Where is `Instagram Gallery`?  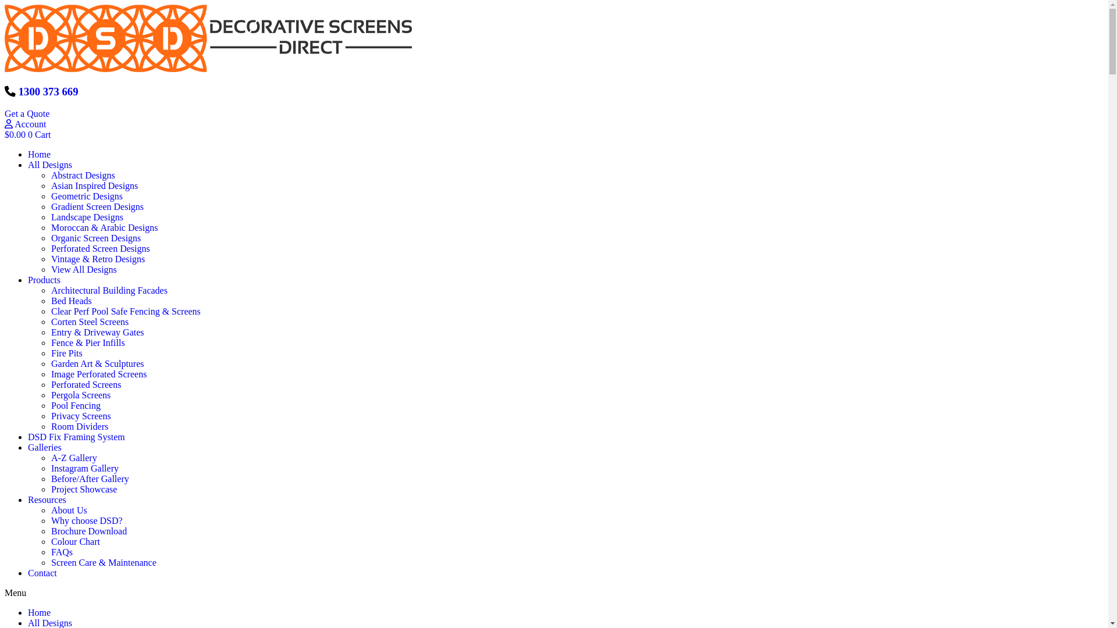
Instagram Gallery is located at coordinates (85, 469).